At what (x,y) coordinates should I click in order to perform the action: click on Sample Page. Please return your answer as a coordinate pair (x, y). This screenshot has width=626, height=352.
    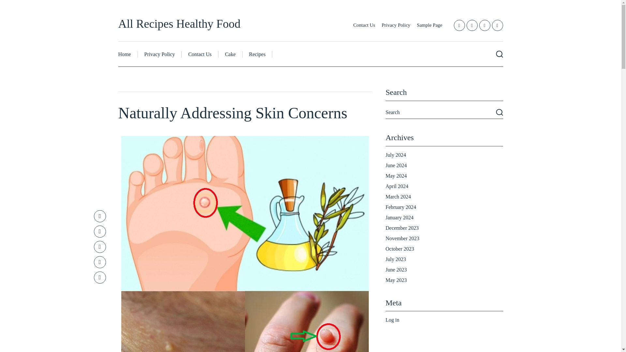
    Looking at the image, I should click on (430, 25).